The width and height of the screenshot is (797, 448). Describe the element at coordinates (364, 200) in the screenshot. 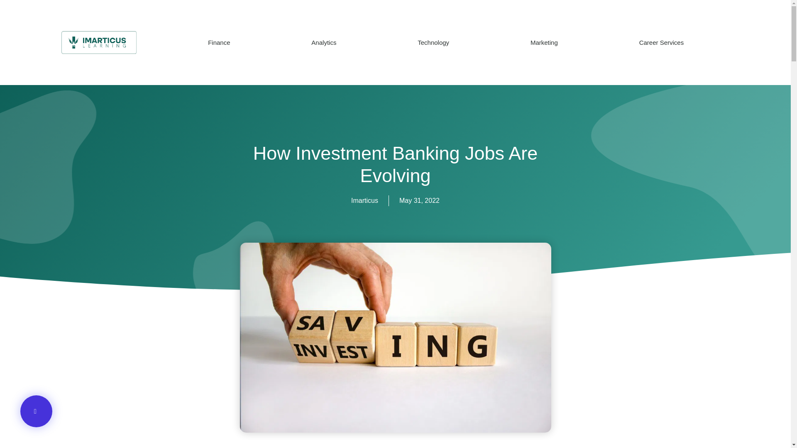

I see `Imarticus` at that location.